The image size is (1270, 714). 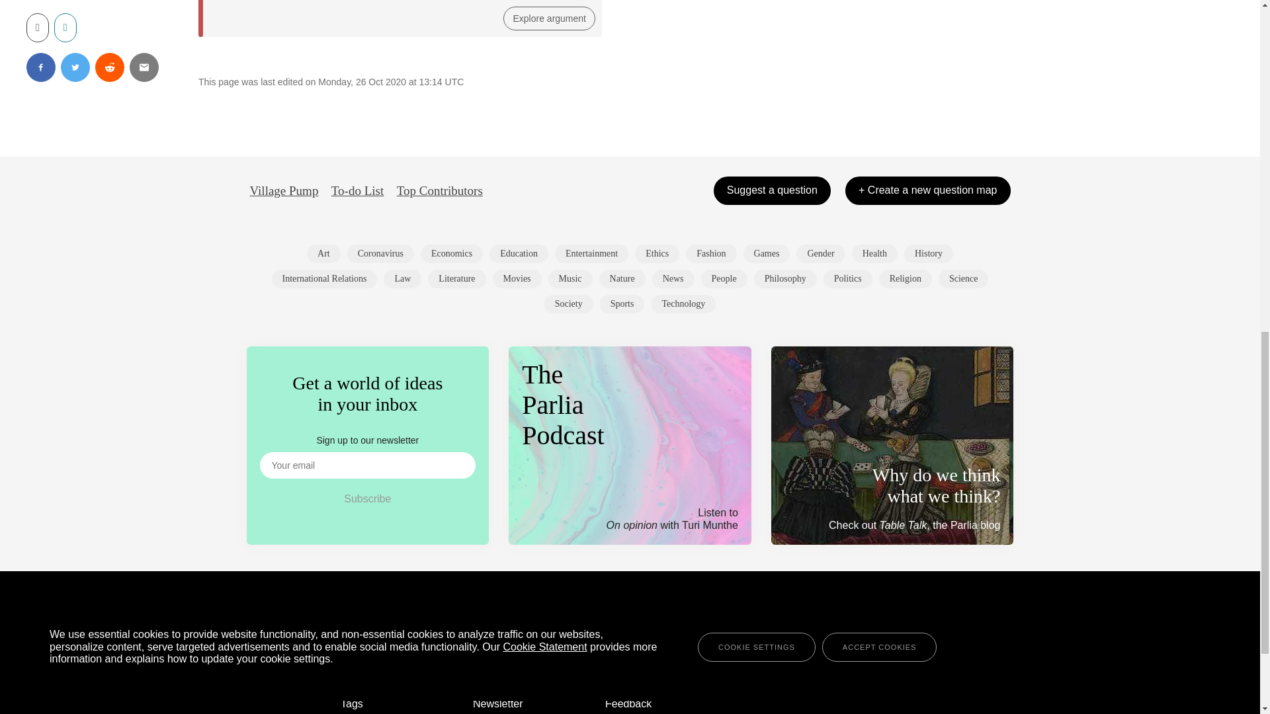 I want to click on Category item, so click(x=929, y=254).